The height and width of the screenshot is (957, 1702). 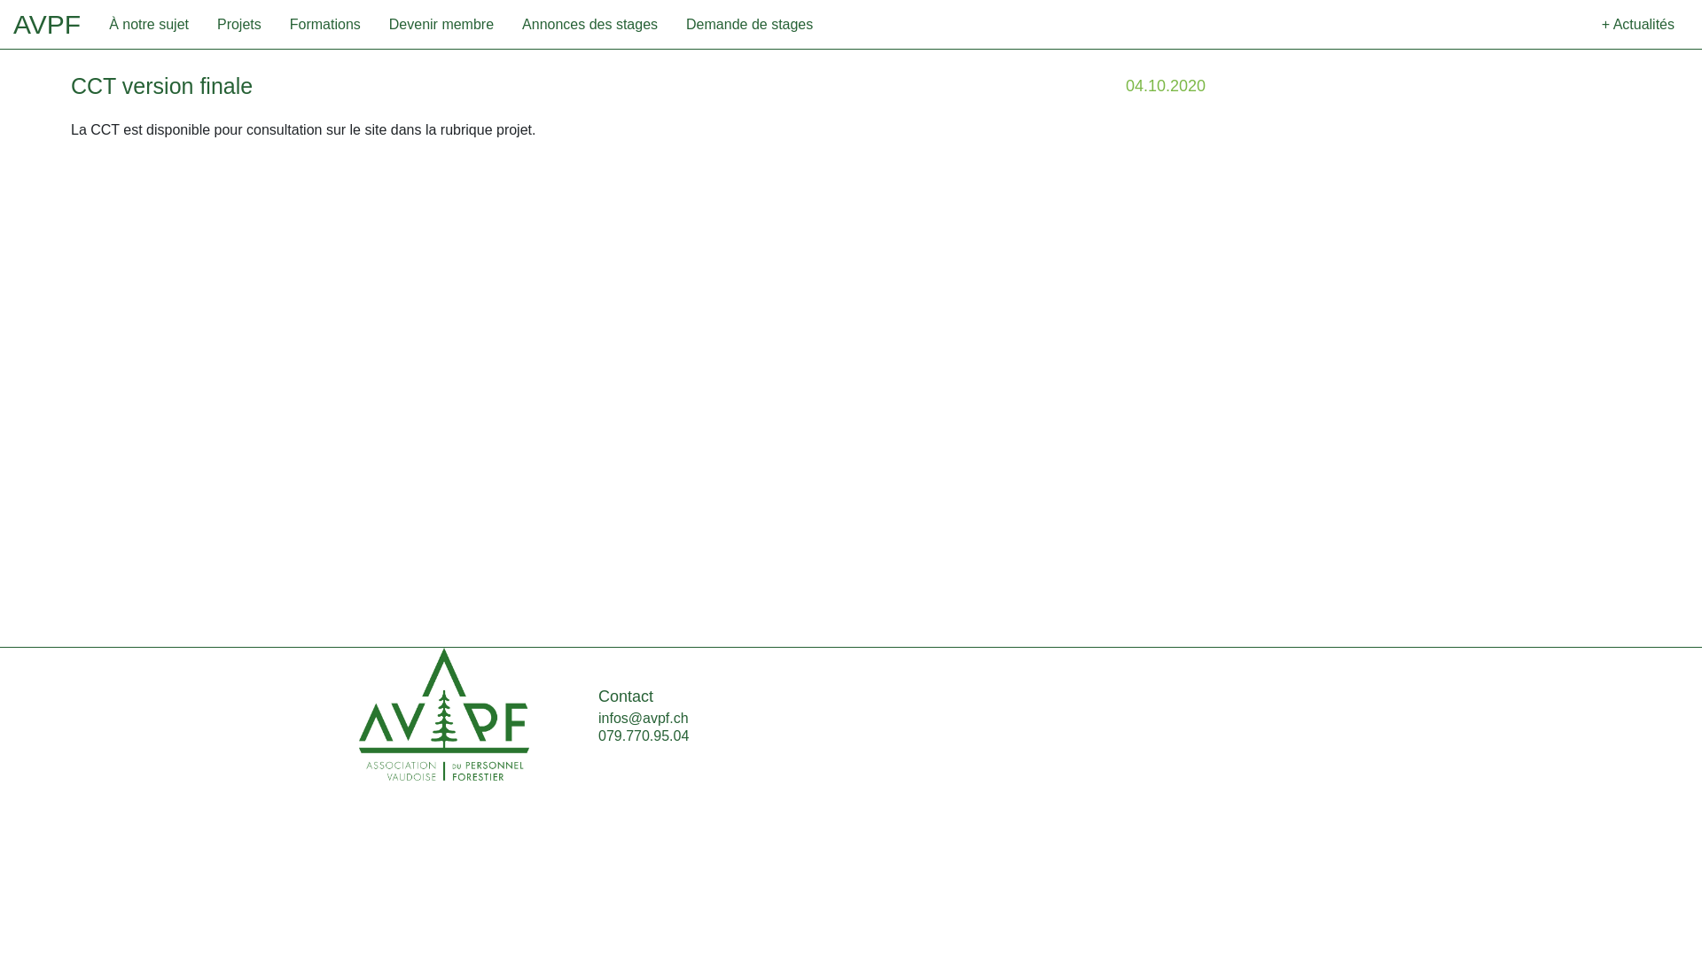 I want to click on Demande de stages, so click(x=750, y=25).